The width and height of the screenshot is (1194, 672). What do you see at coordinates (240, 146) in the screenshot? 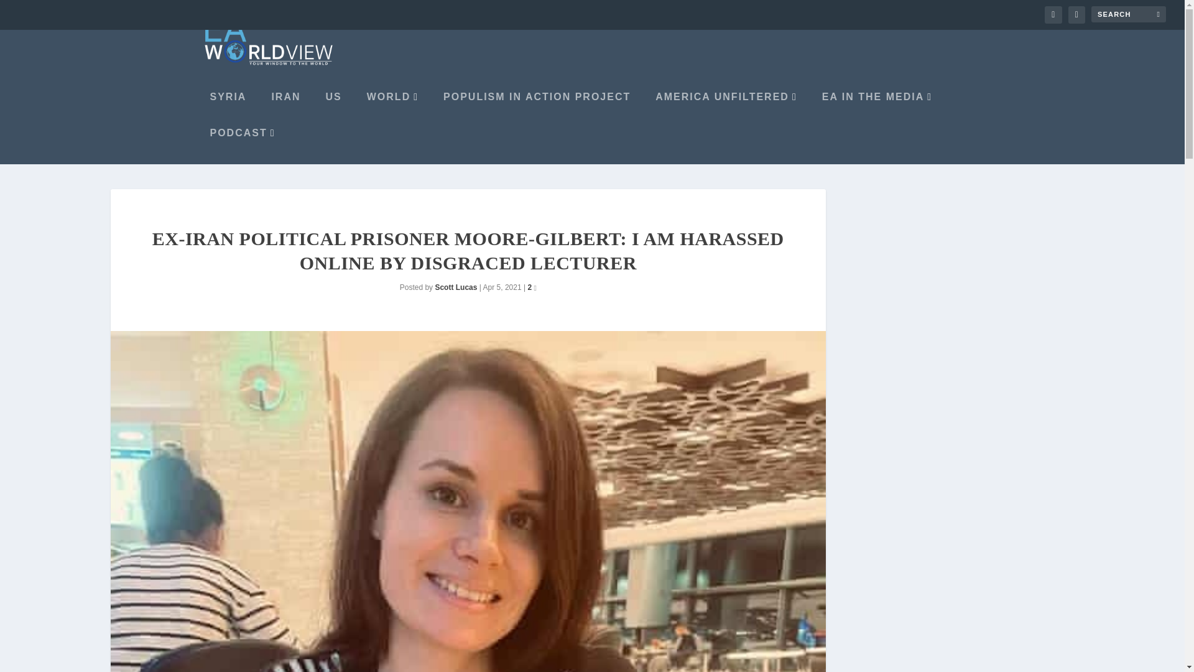
I see `PODCAST` at bounding box center [240, 146].